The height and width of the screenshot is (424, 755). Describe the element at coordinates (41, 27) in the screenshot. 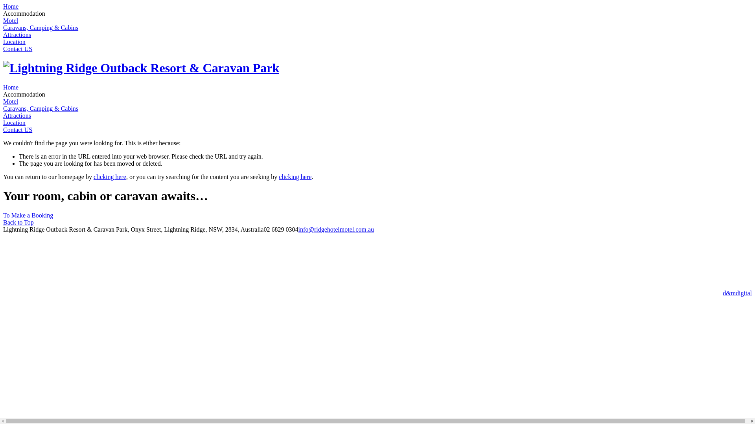

I see `Caravans, Camping & Cabins` at that location.